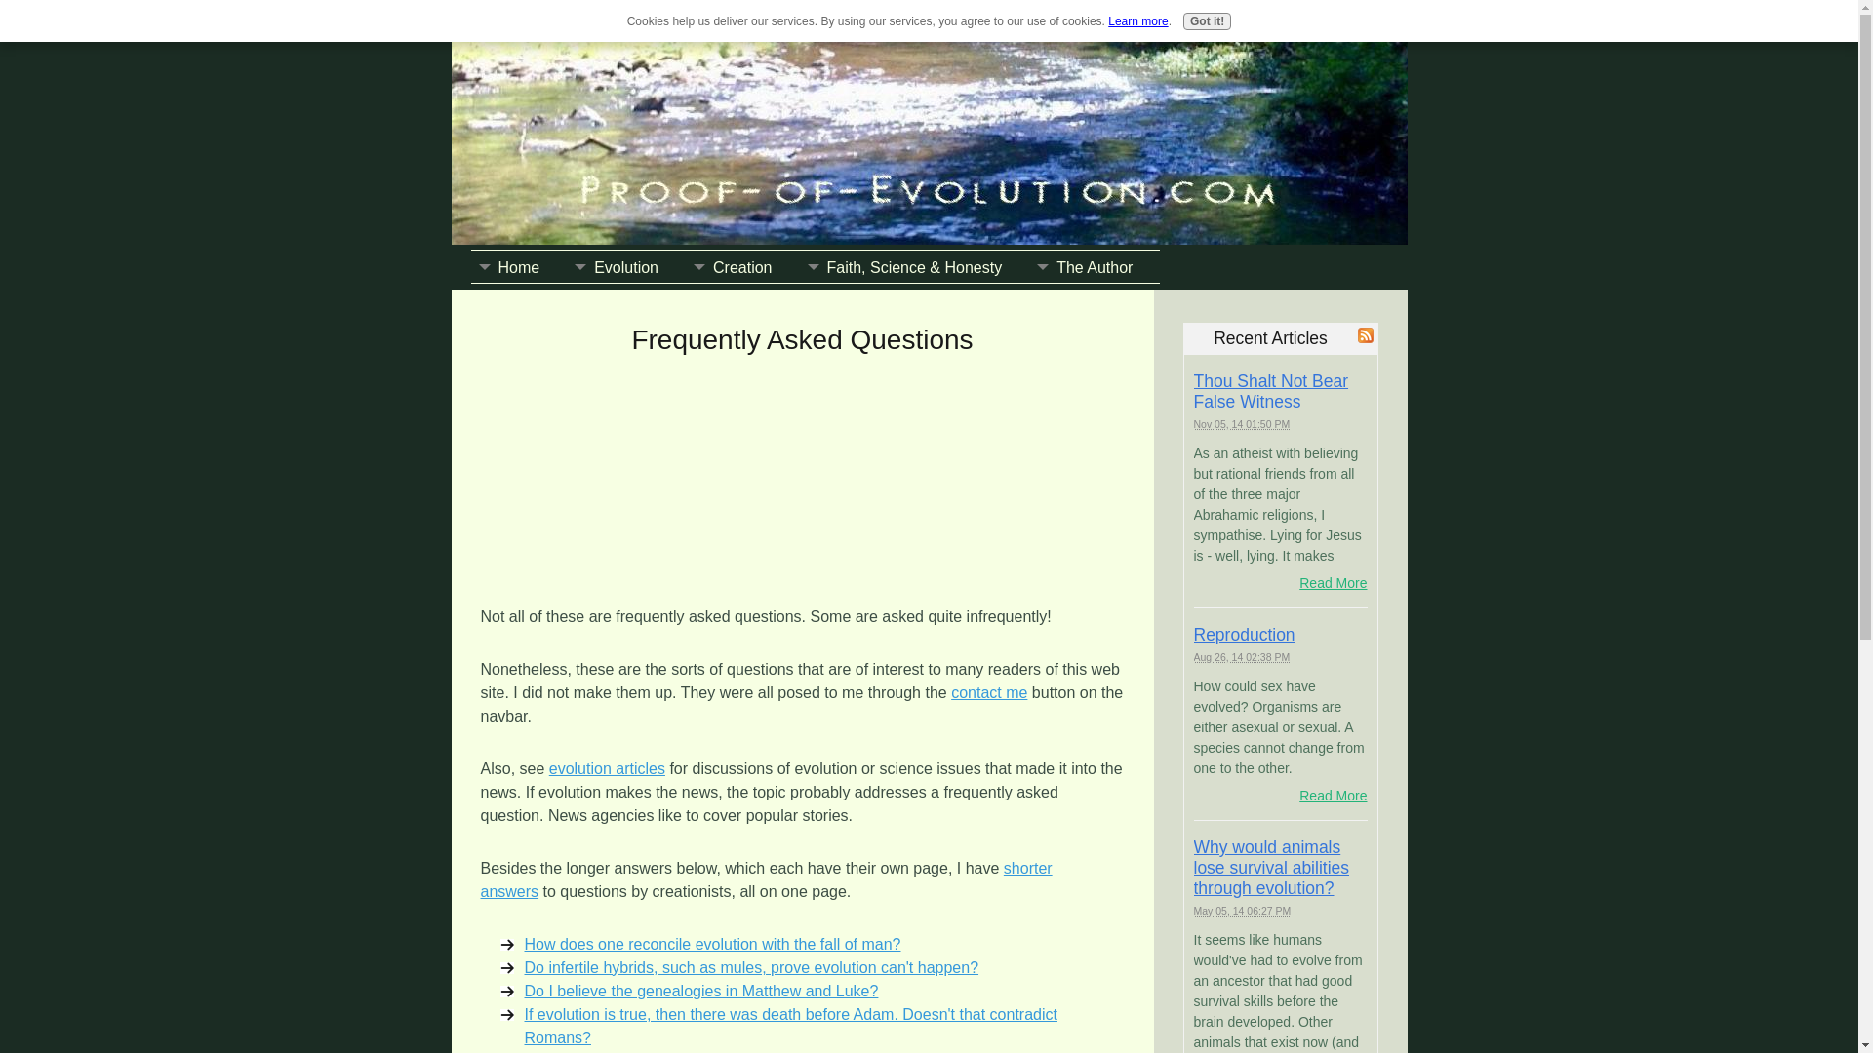 This screenshot has width=1873, height=1053. What do you see at coordinates (1242, 423) in the screenshot?
I see `2014-11-05T13:50:59-0500` at bounding box center [1242, 423].